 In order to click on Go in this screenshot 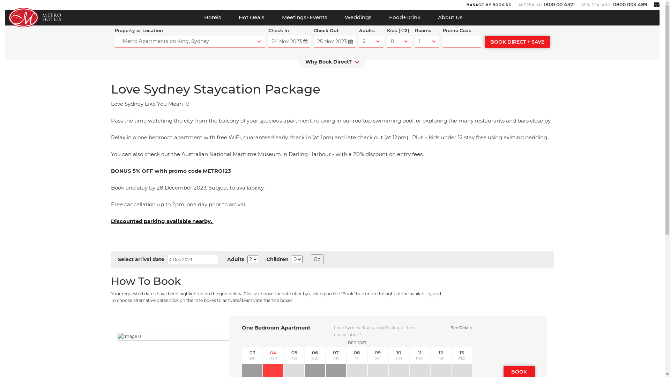, I will do `click(317, 259)`.